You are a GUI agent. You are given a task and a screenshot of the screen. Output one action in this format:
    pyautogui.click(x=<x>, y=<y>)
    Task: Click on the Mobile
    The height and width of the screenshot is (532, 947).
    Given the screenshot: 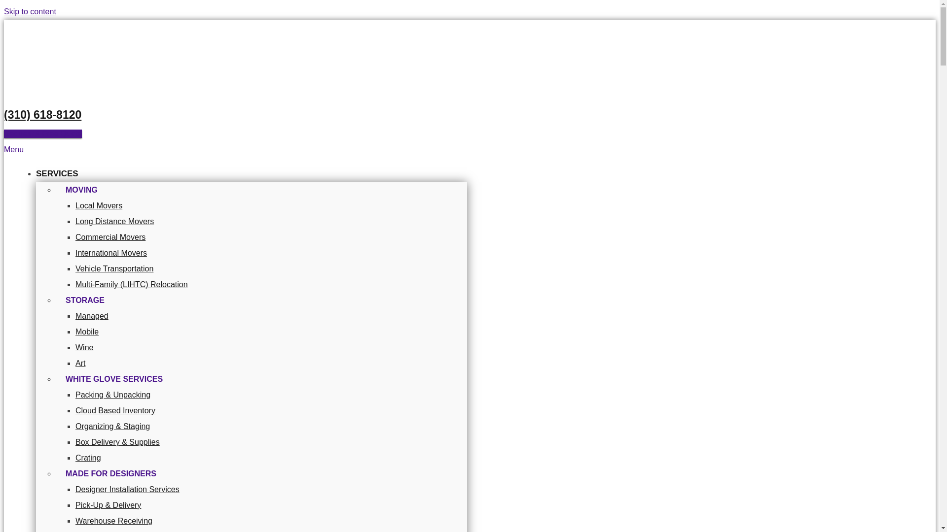 What is the action you would take?
    pyautogui.click(x=87, y=332)
    